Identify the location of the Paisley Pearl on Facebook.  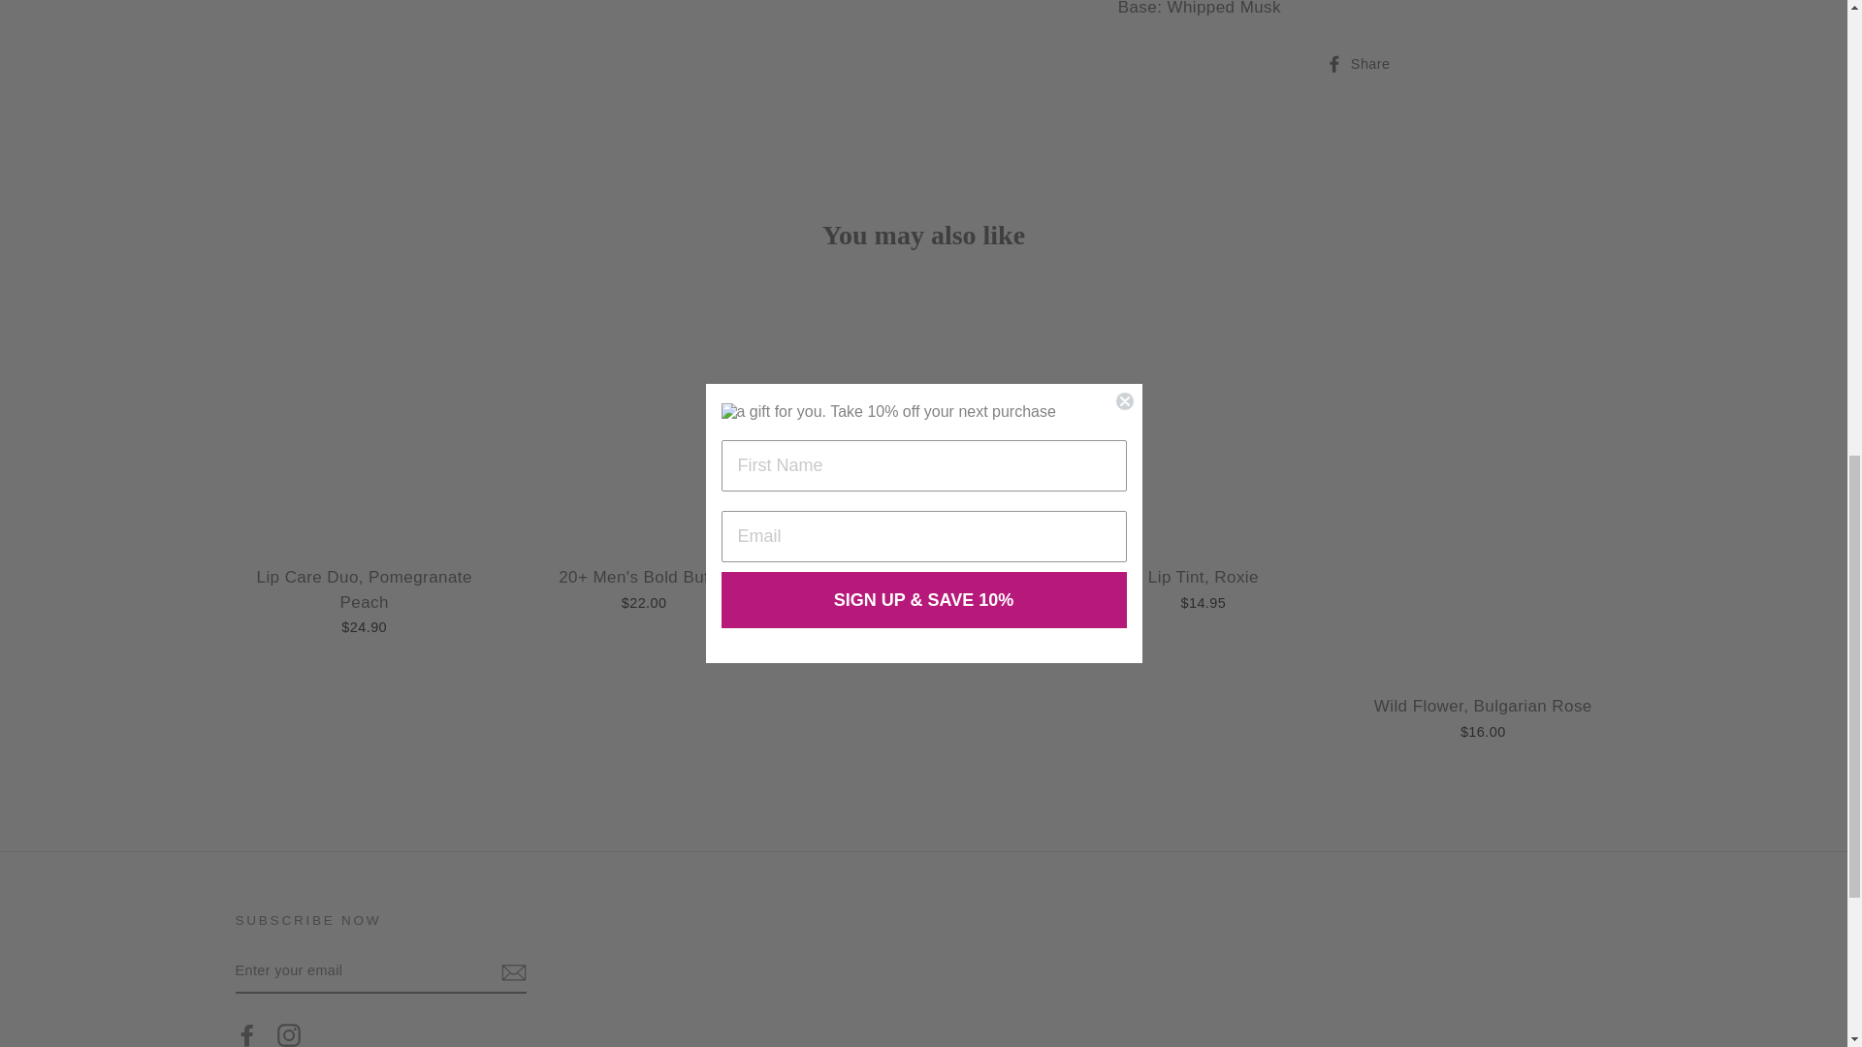
(246, 1033).